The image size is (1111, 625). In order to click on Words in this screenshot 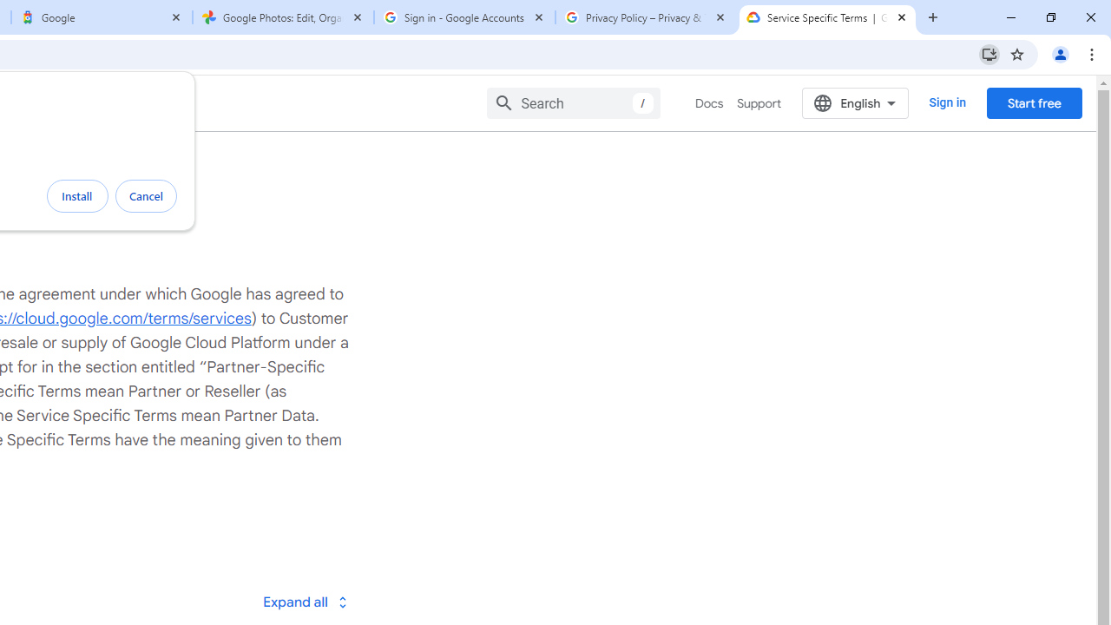, I will do `click(198, 258)`.